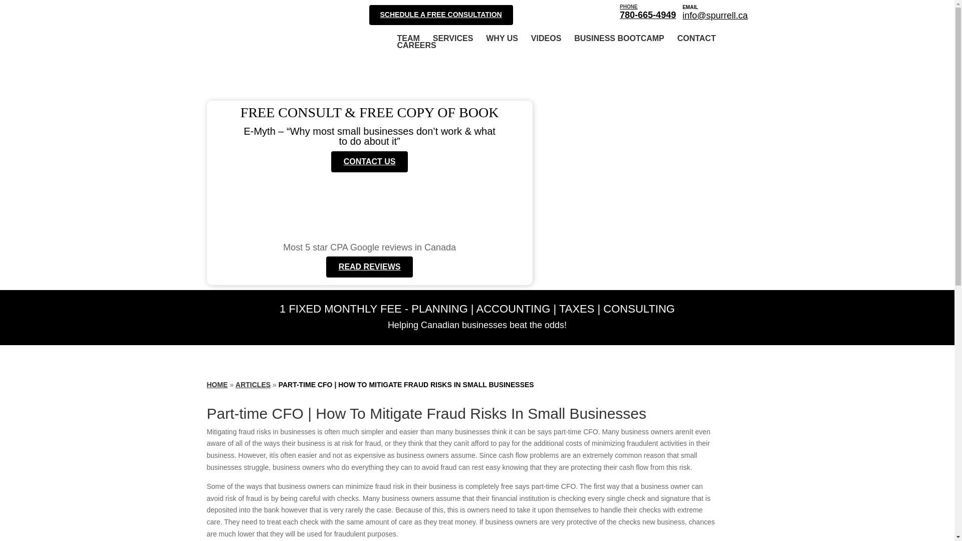  Describe the element at coordinates (408, 39) in the screenshot. I see `TEAM` at that location.